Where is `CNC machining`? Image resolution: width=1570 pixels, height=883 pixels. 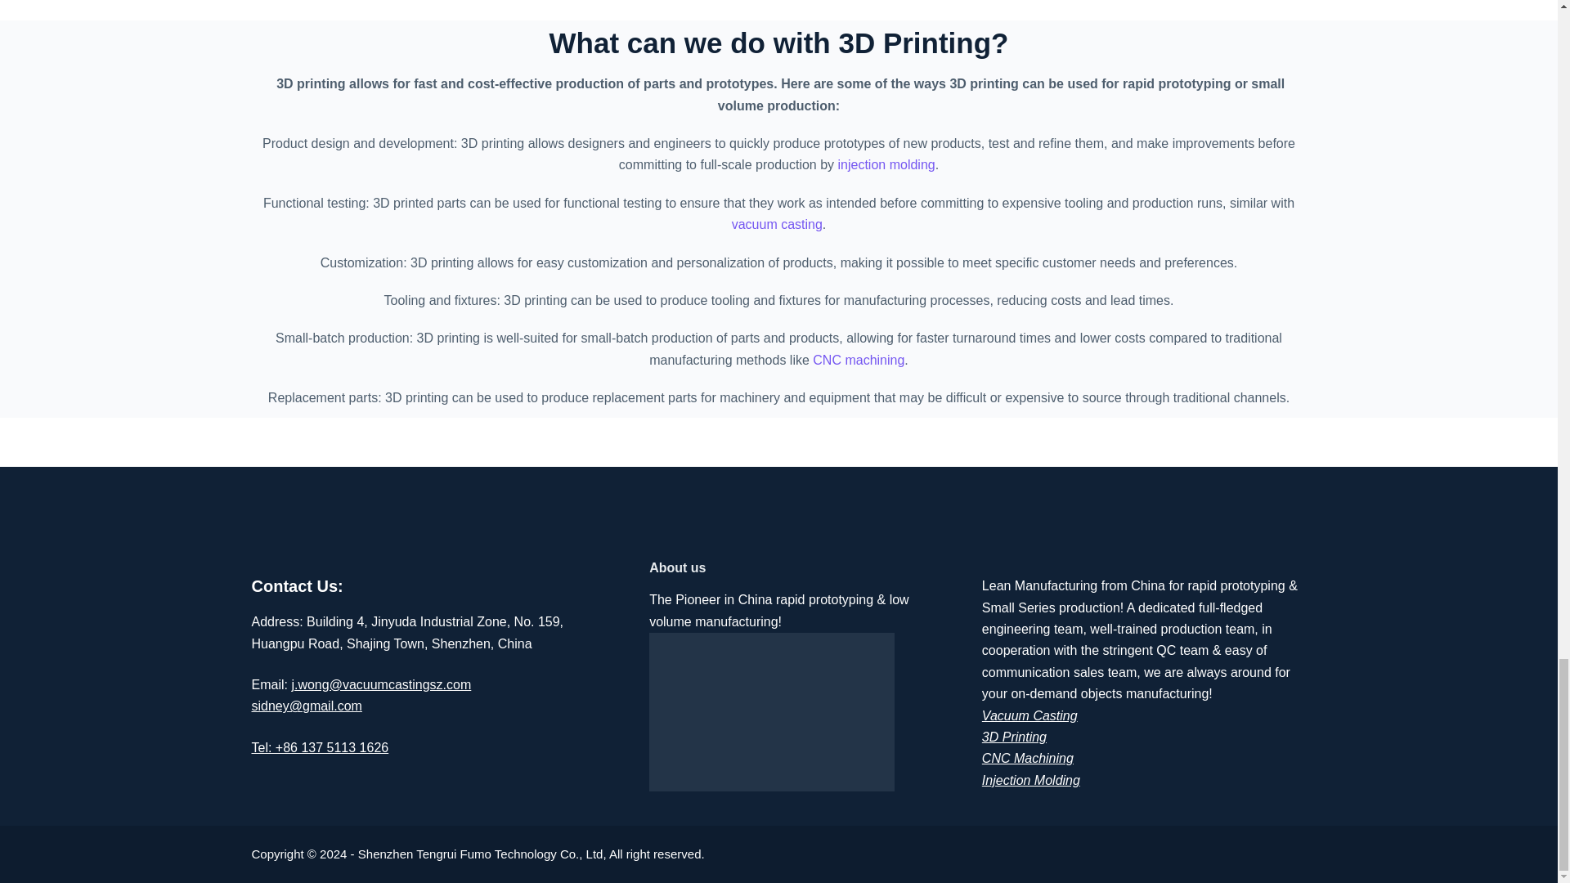 CNC machining is located at coordinates (859, 360).